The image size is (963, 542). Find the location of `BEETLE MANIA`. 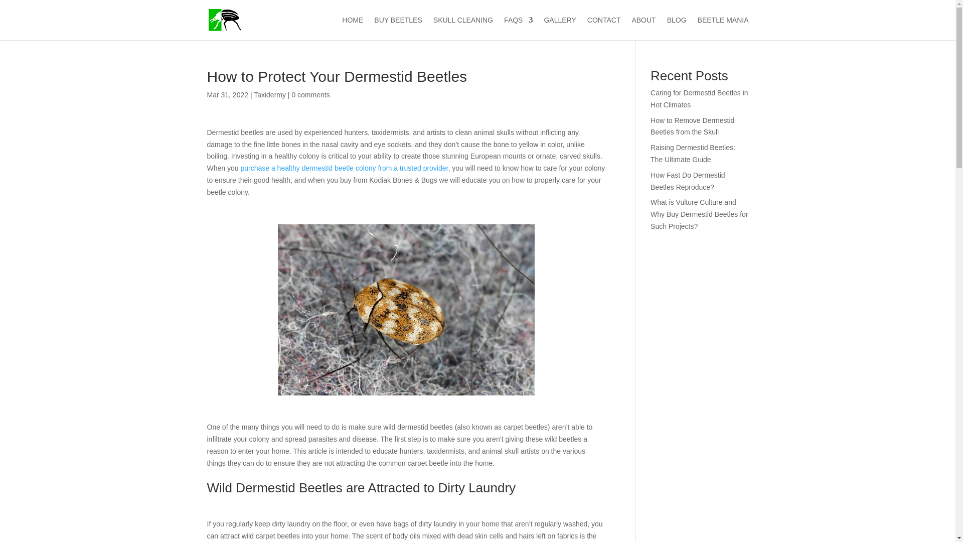

BEETLE MANIA is located at coordinates (723, 28).